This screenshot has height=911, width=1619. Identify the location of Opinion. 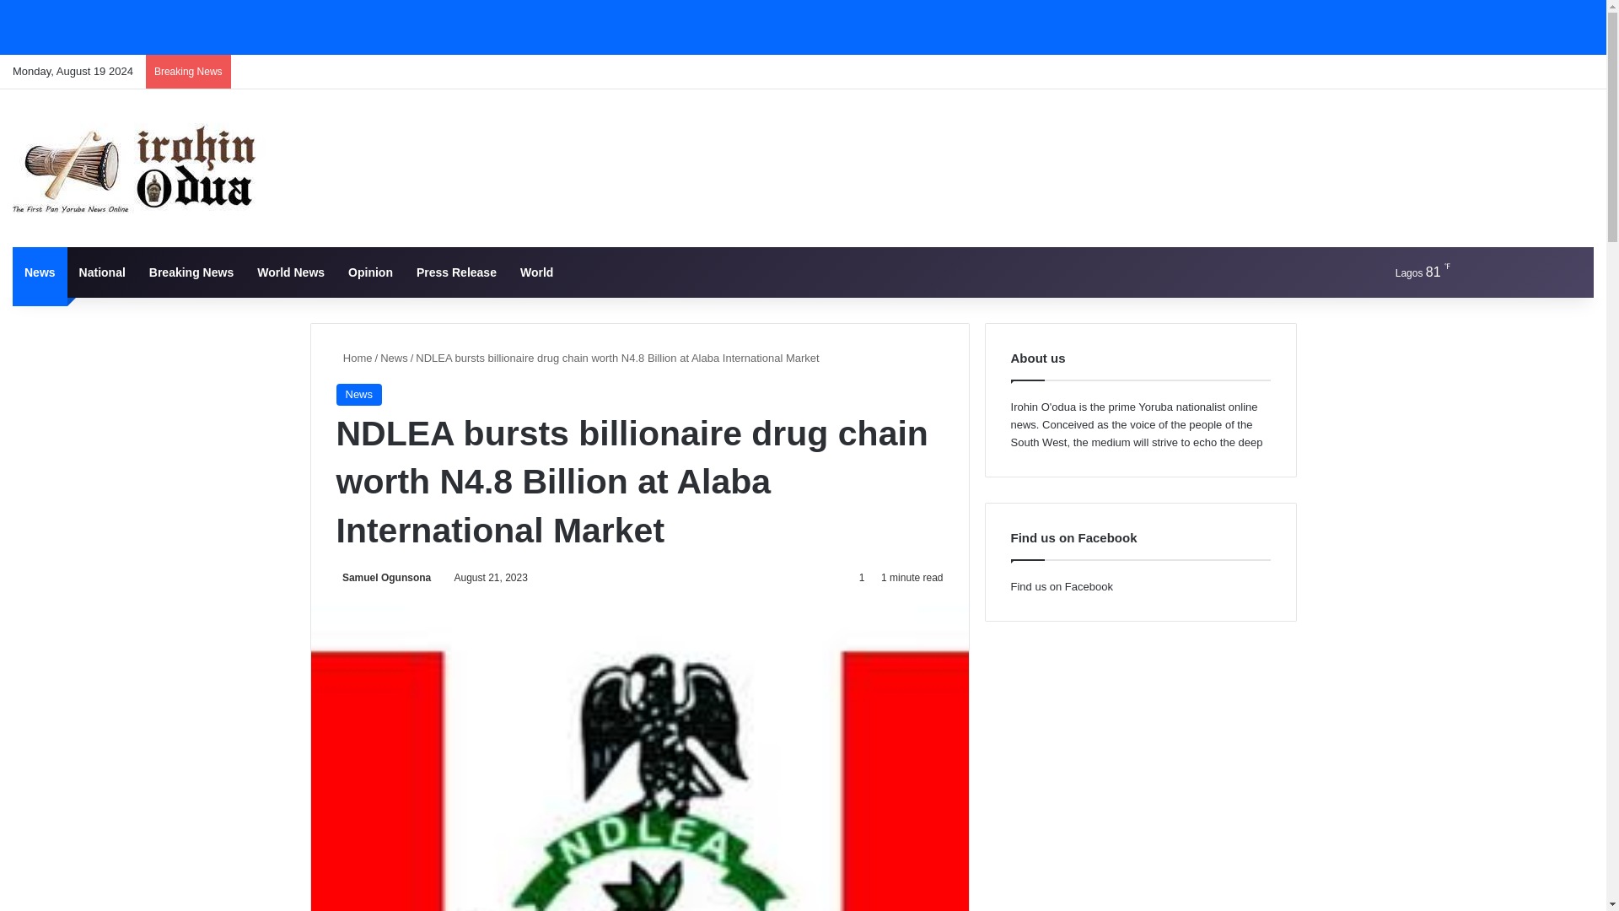
(371, 272).